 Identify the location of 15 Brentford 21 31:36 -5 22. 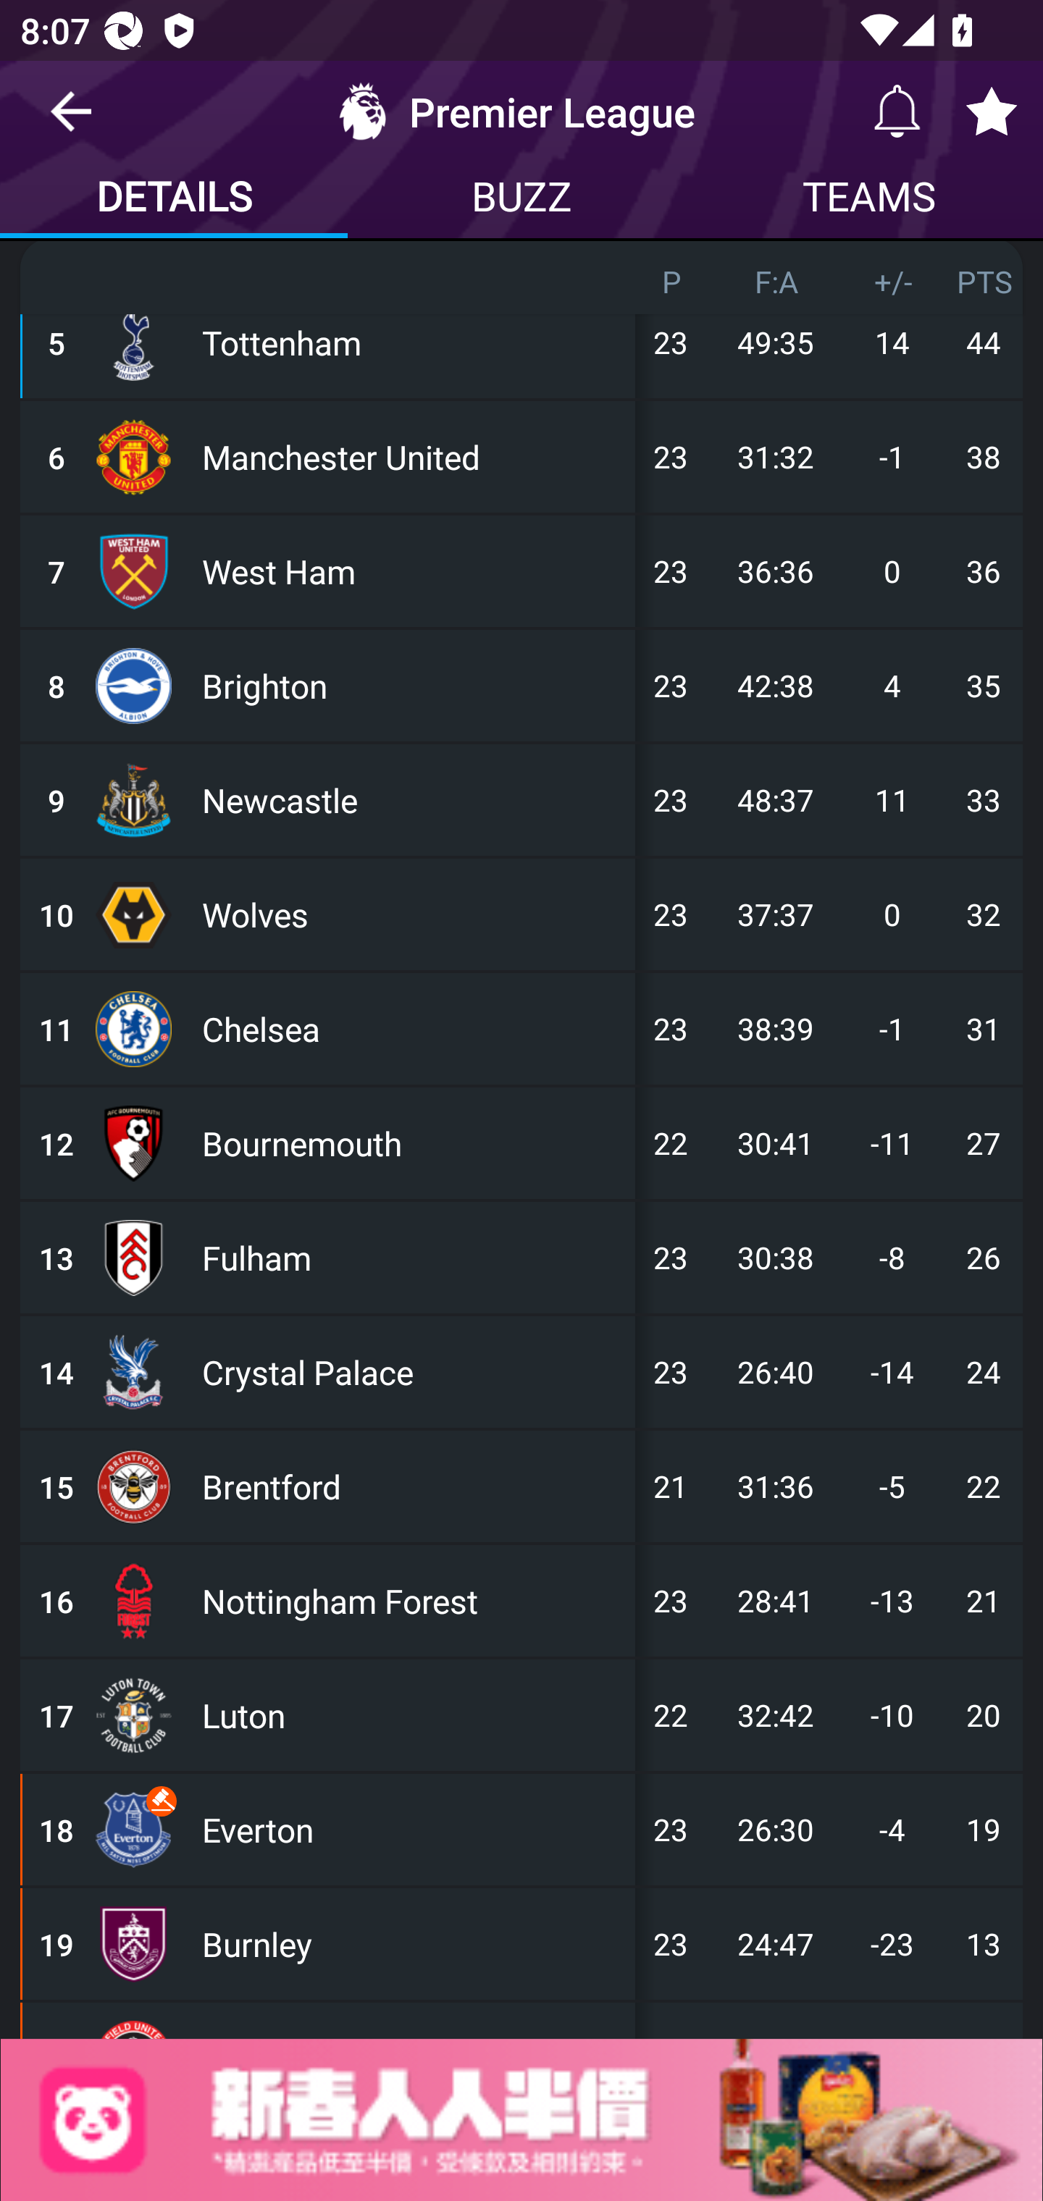
(521, 1487).